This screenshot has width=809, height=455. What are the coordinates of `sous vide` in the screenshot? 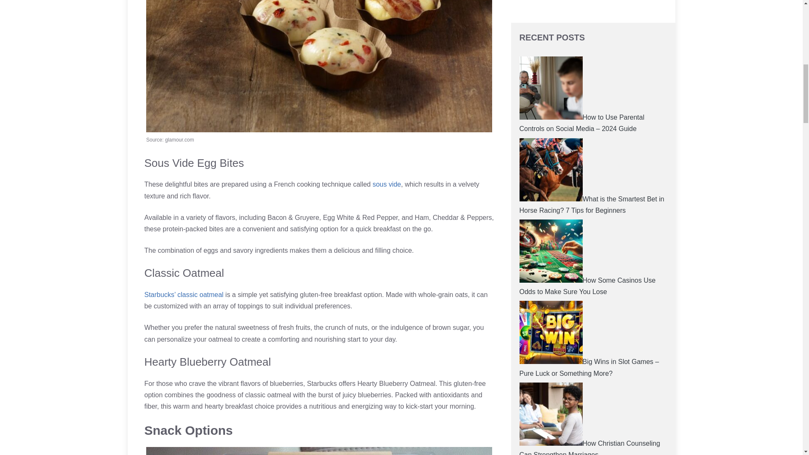 It's located at (387, 184).